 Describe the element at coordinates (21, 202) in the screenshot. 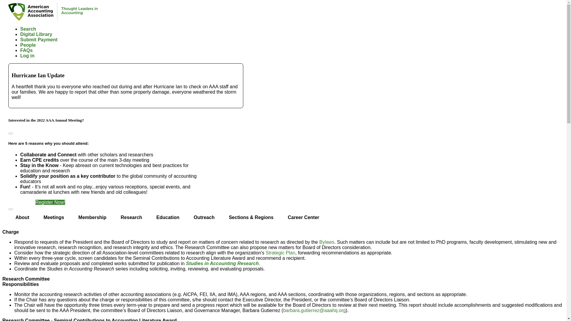

I see `Learn More!` at that location.